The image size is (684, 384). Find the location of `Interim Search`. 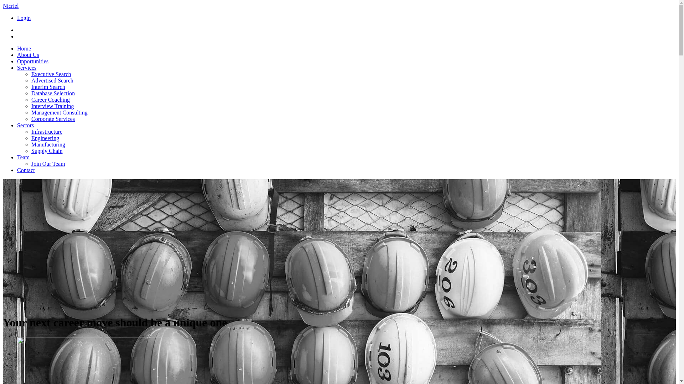

Interim Search is located at coordinates (48, 87).